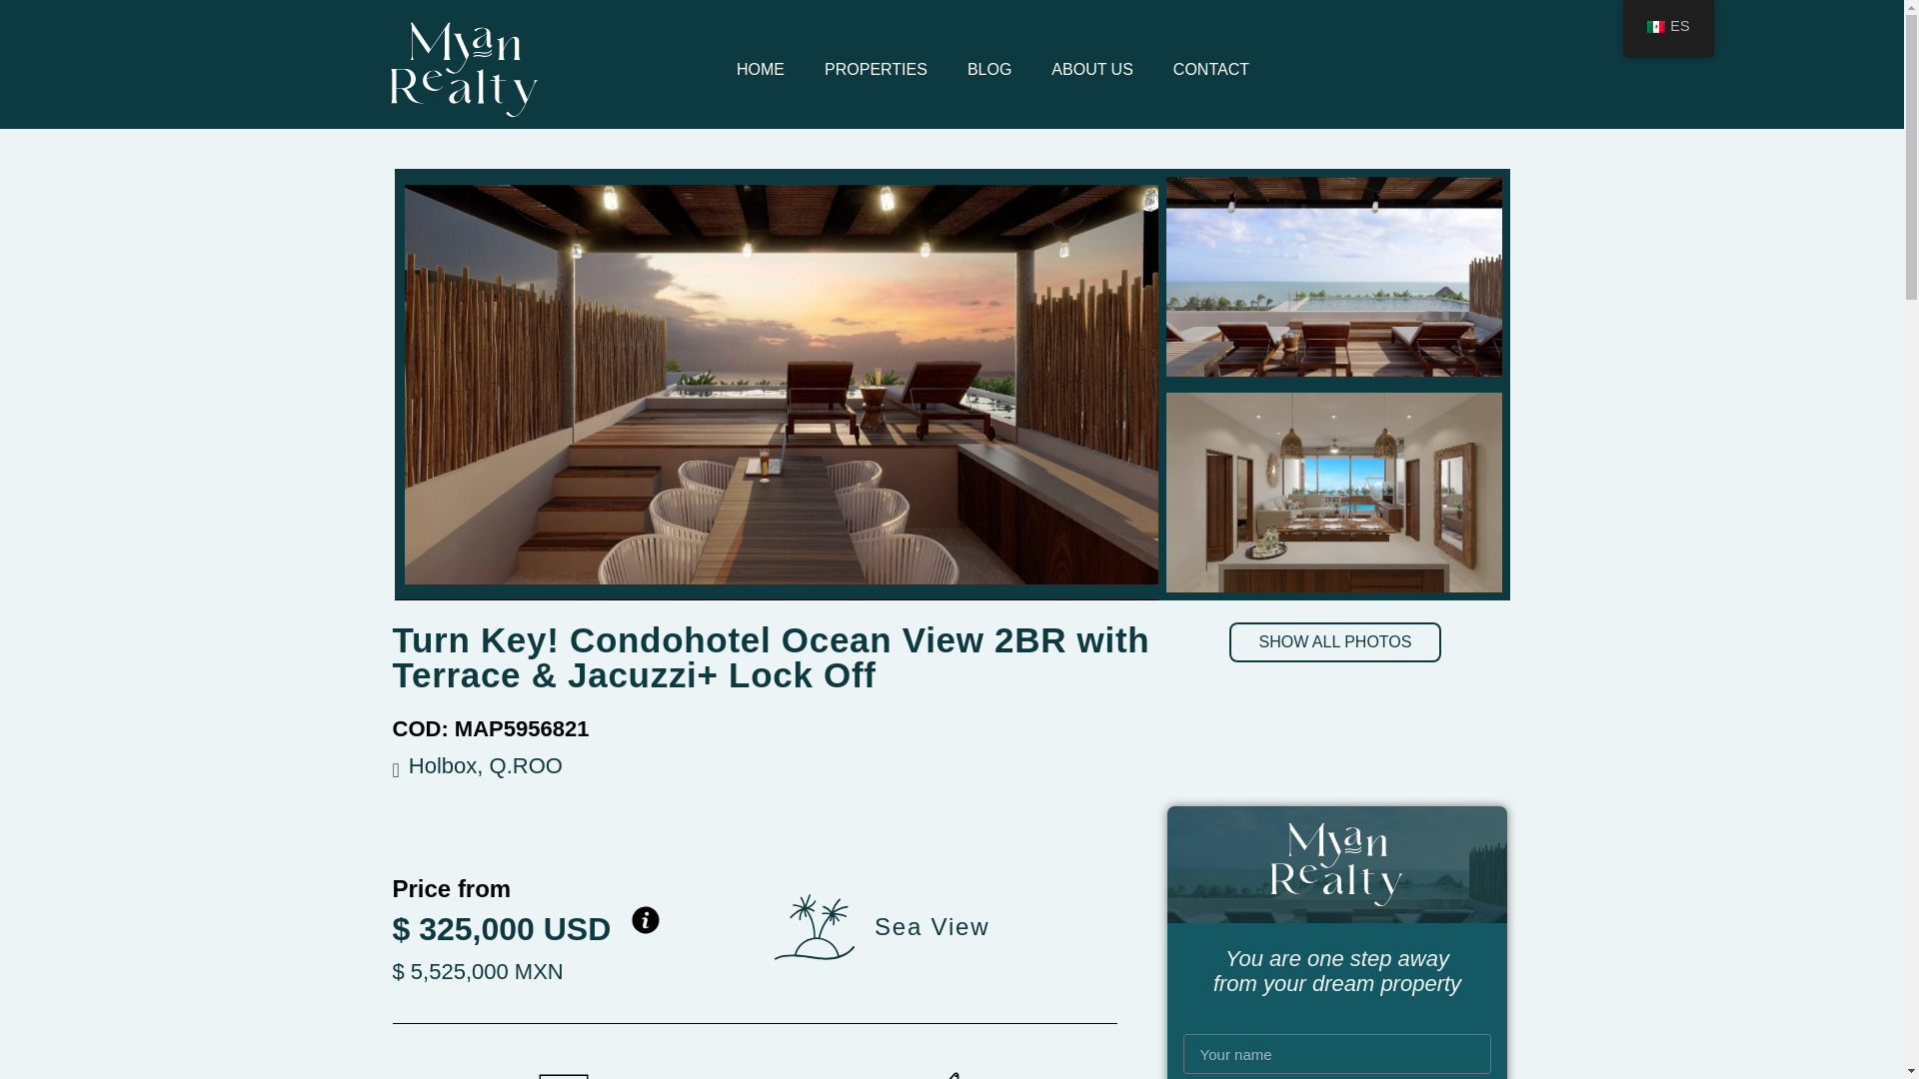  I want to click on CONTACT, so click(1210, 70).